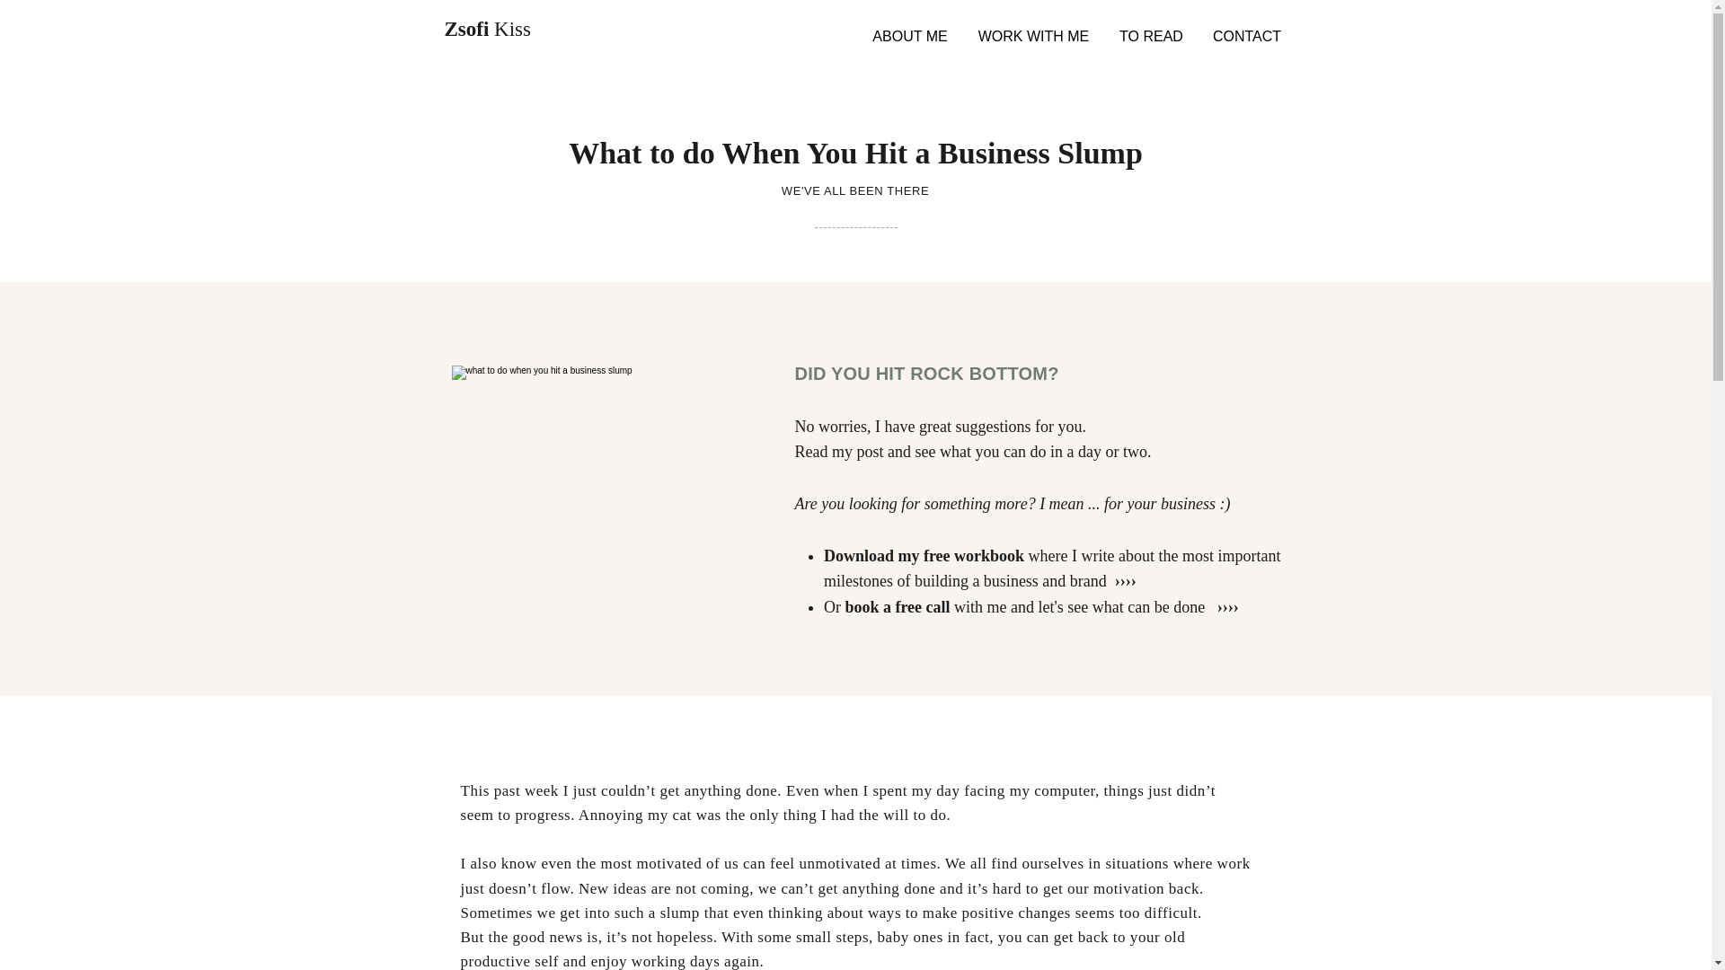 This screenshot has height=970, width=1725. Describe the element at coordinates (909, 36) in the screenshot. I see `ABOUT ME` at that location.